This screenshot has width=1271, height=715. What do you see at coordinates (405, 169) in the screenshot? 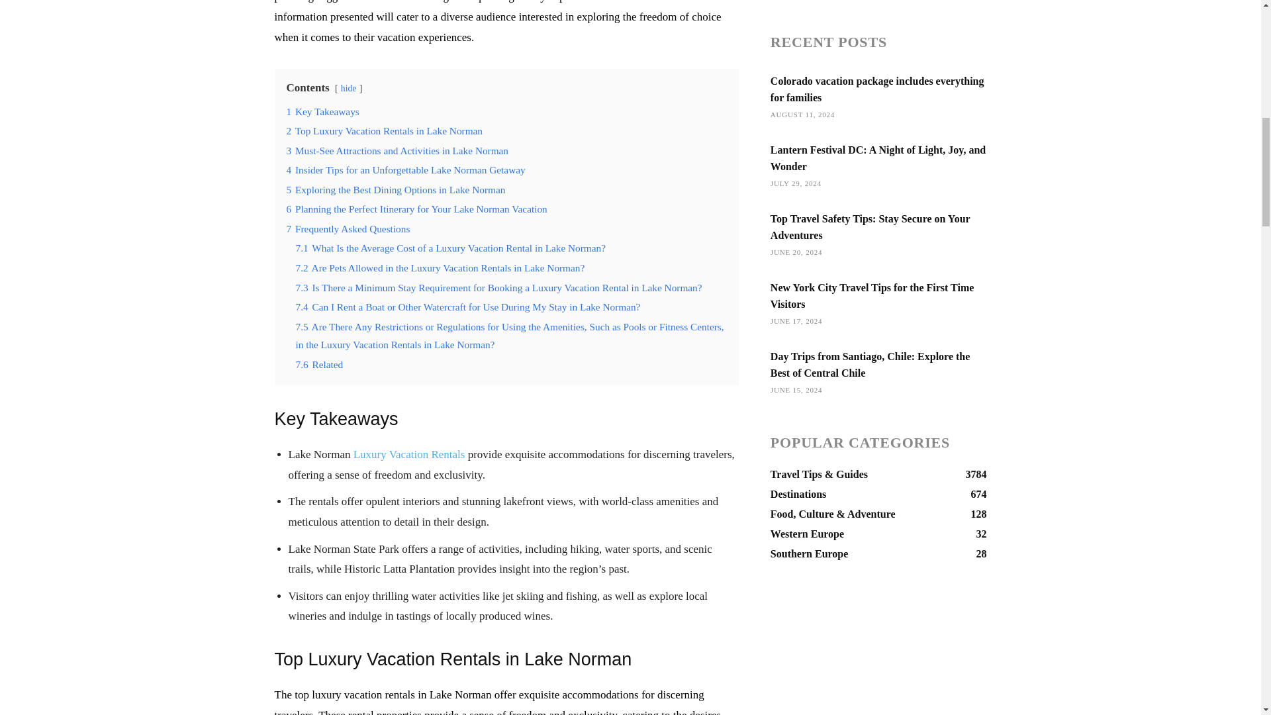
I see `4 Insider Tips for an Unforgettable Lake Norman Getaway` at bounding box center [405, 169].